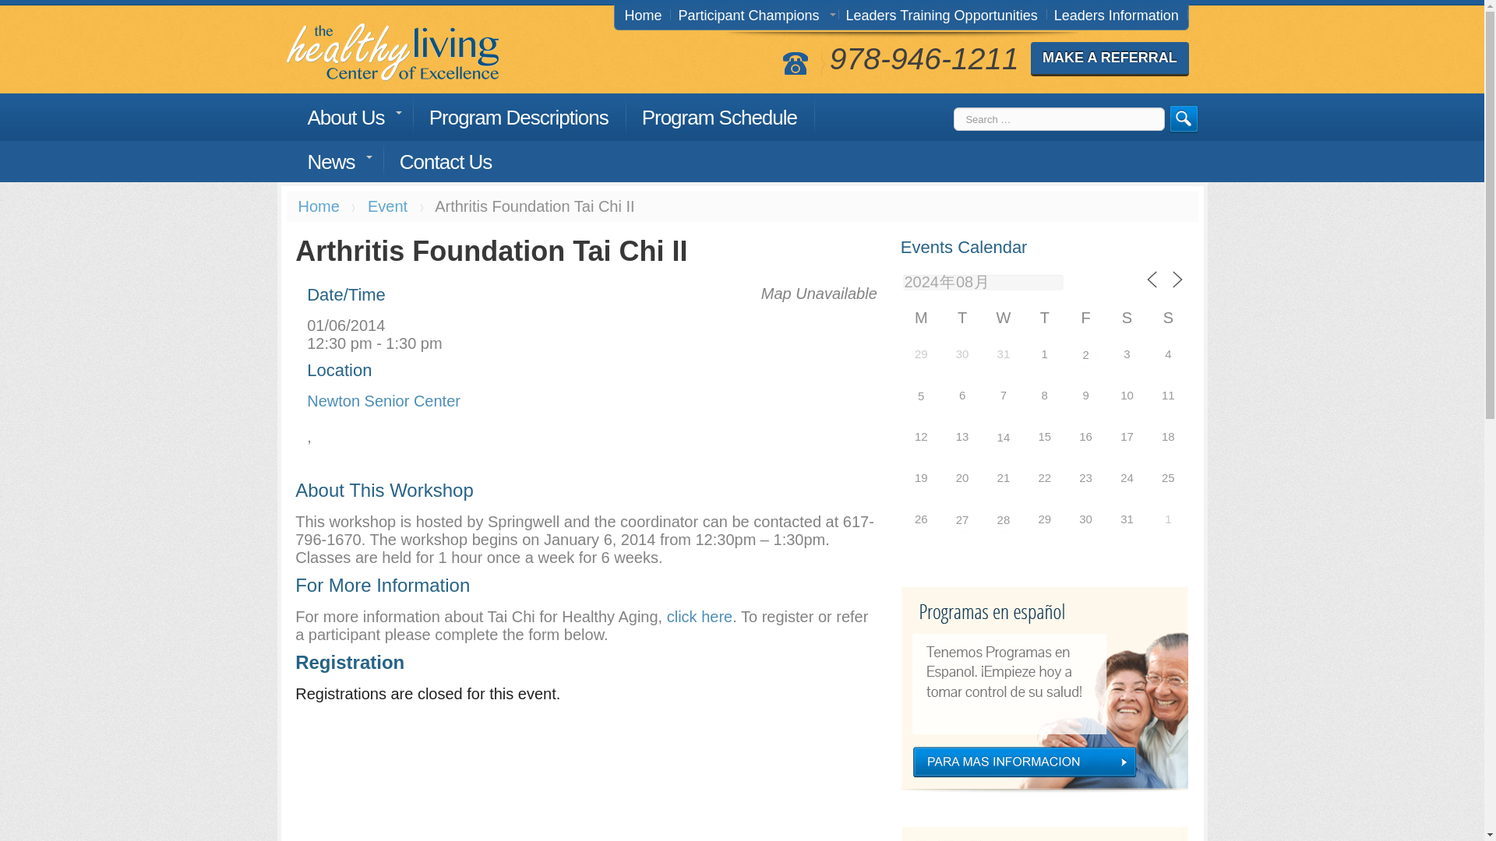 This screenshot has width=1496, height=841. I want to click on Program Schedule, so click(726, 115).